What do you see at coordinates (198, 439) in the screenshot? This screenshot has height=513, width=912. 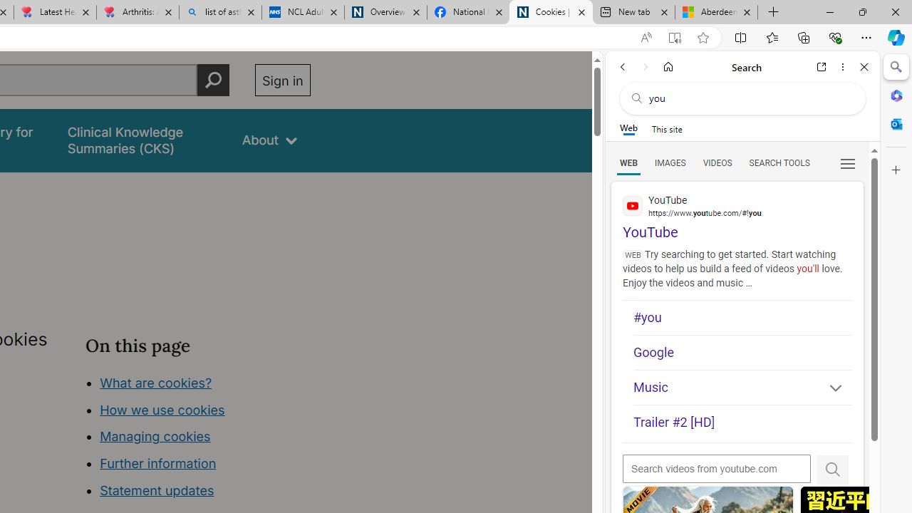 I see `Class: in-page-nav__list` at bounding box center [198, 439].